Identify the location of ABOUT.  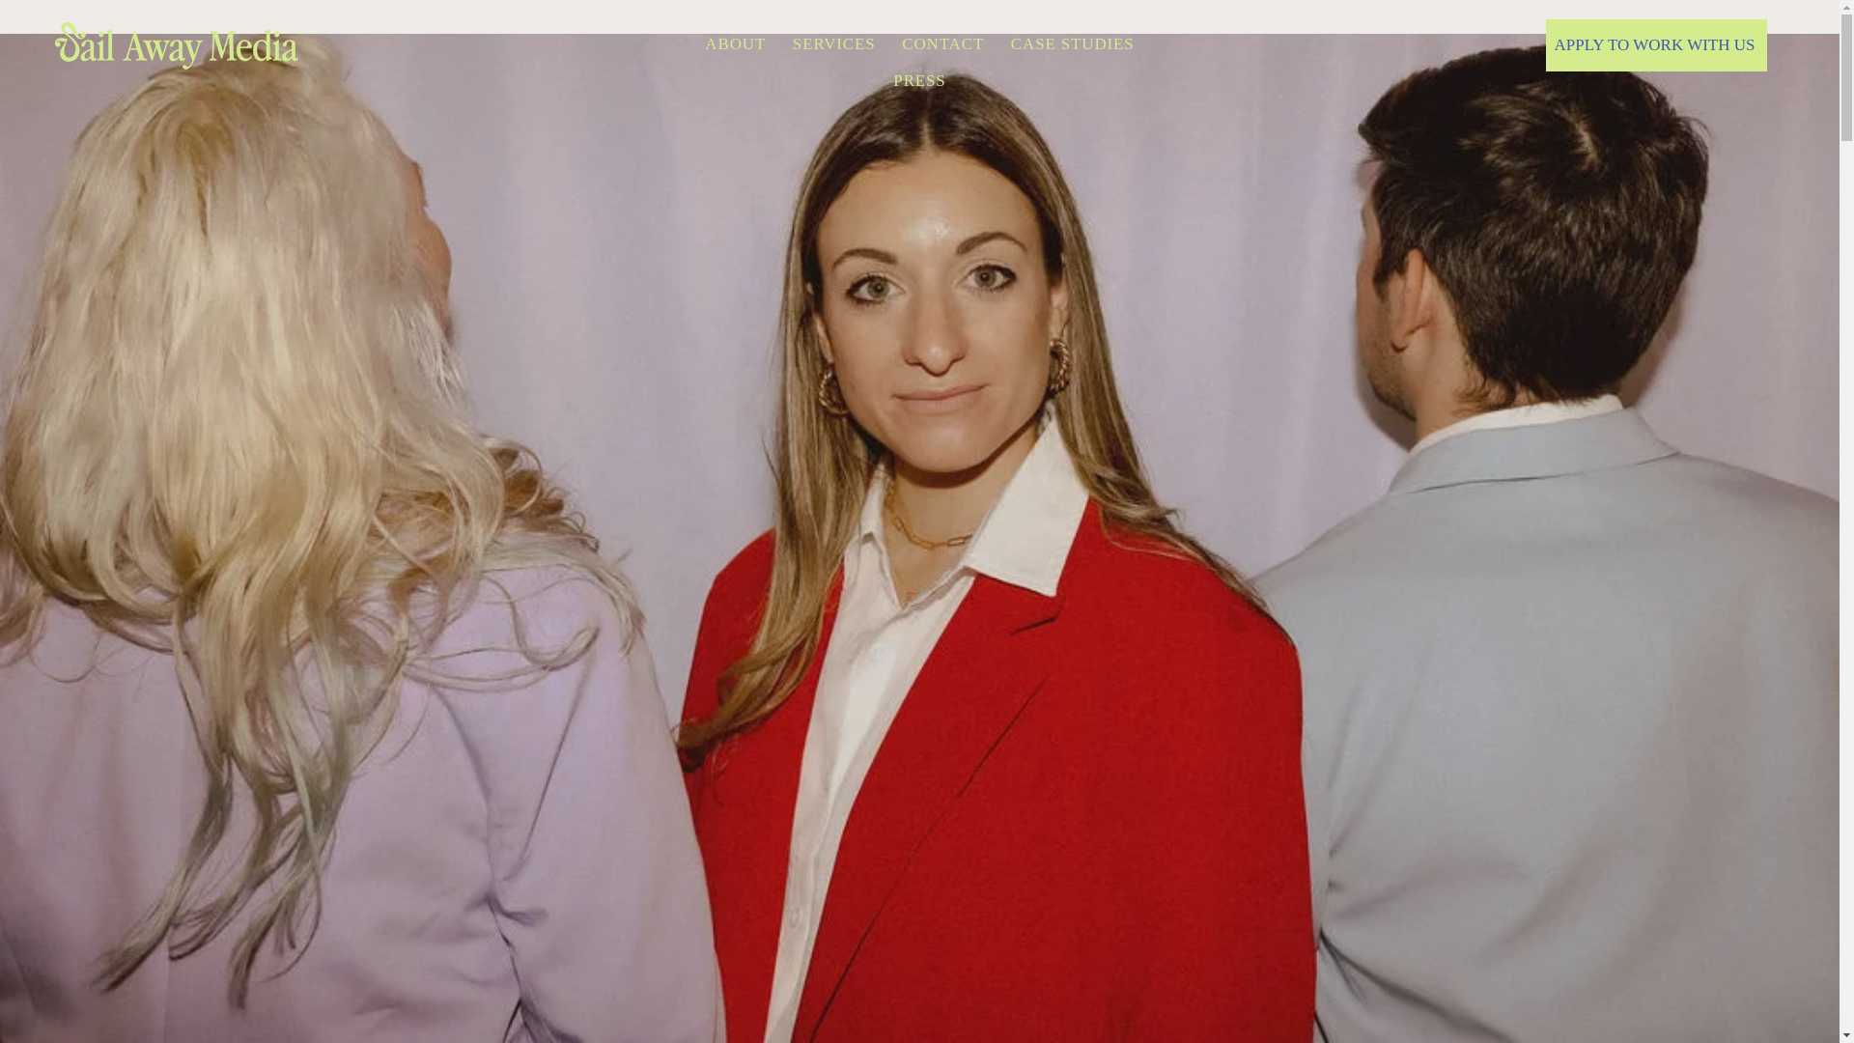
(735, 44).